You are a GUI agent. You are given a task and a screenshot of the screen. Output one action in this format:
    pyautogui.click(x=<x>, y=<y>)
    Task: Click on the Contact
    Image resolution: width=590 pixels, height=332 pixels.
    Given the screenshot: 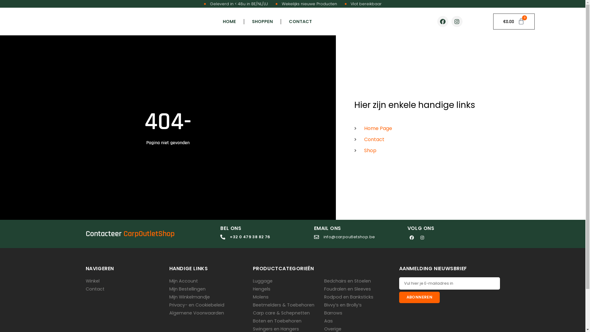 What is the action you would take?
    pyautogui.click(x=95, y=289)
    